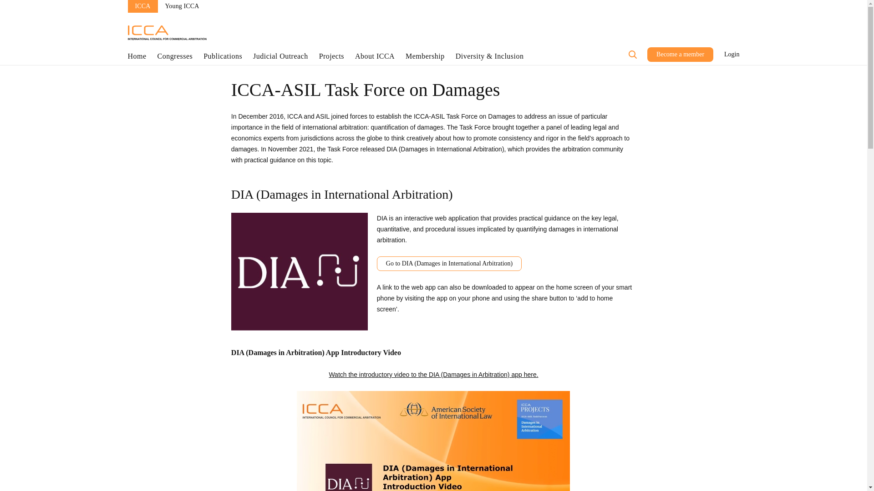  Describe the element at coordinates (425, 58) in the screenshot. I see `Membership` at that location.